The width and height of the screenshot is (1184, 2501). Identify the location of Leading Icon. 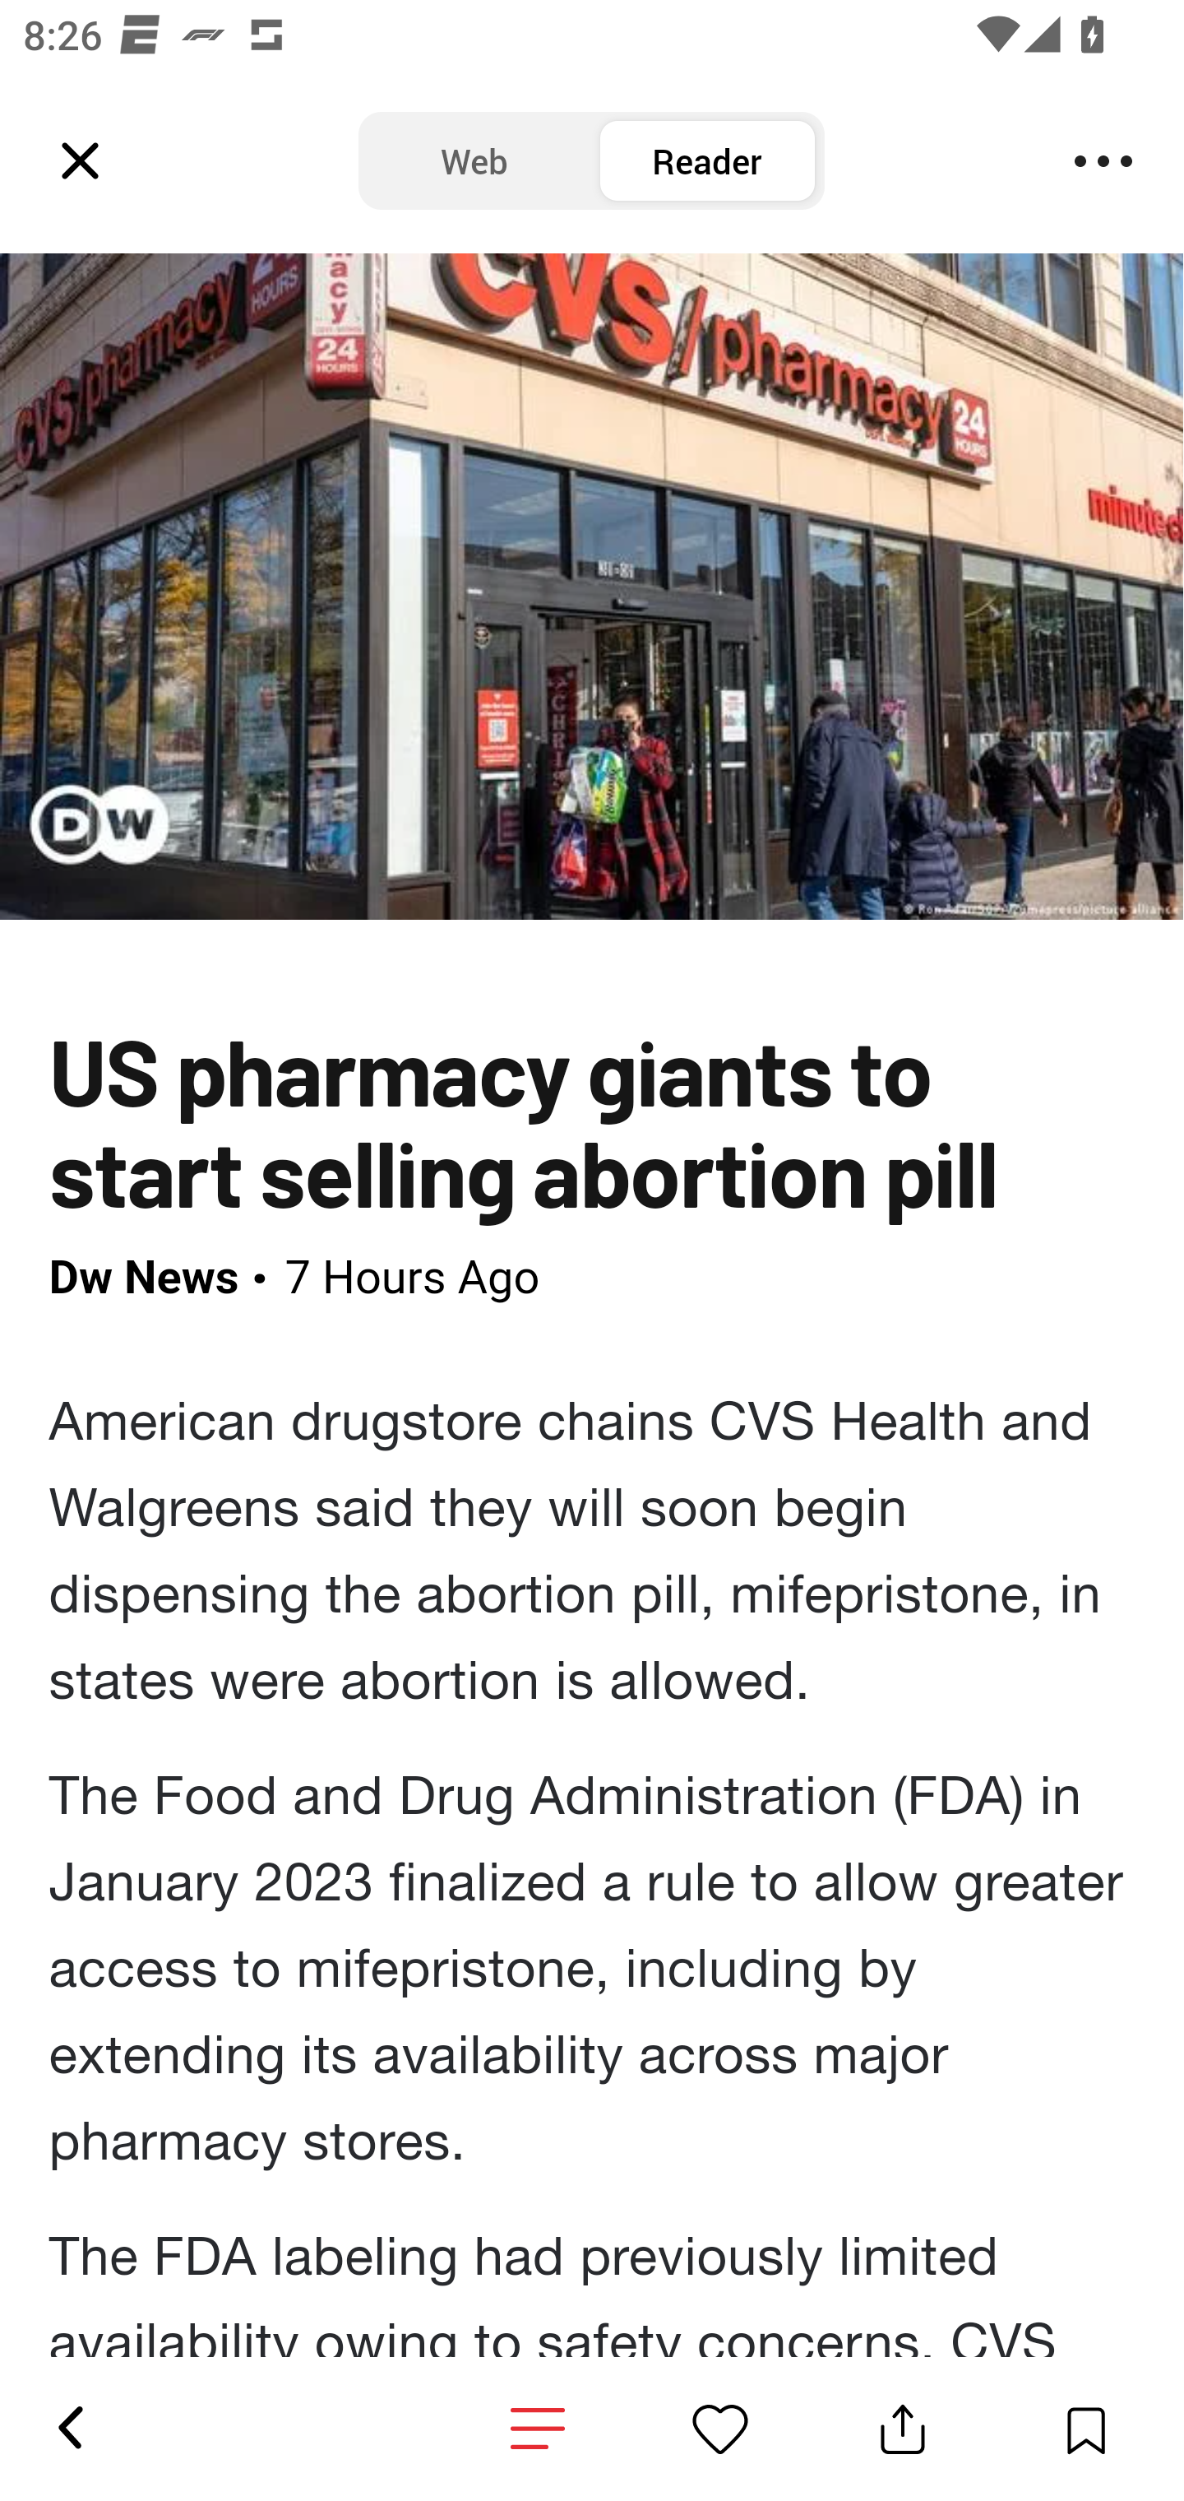
(81, 161).